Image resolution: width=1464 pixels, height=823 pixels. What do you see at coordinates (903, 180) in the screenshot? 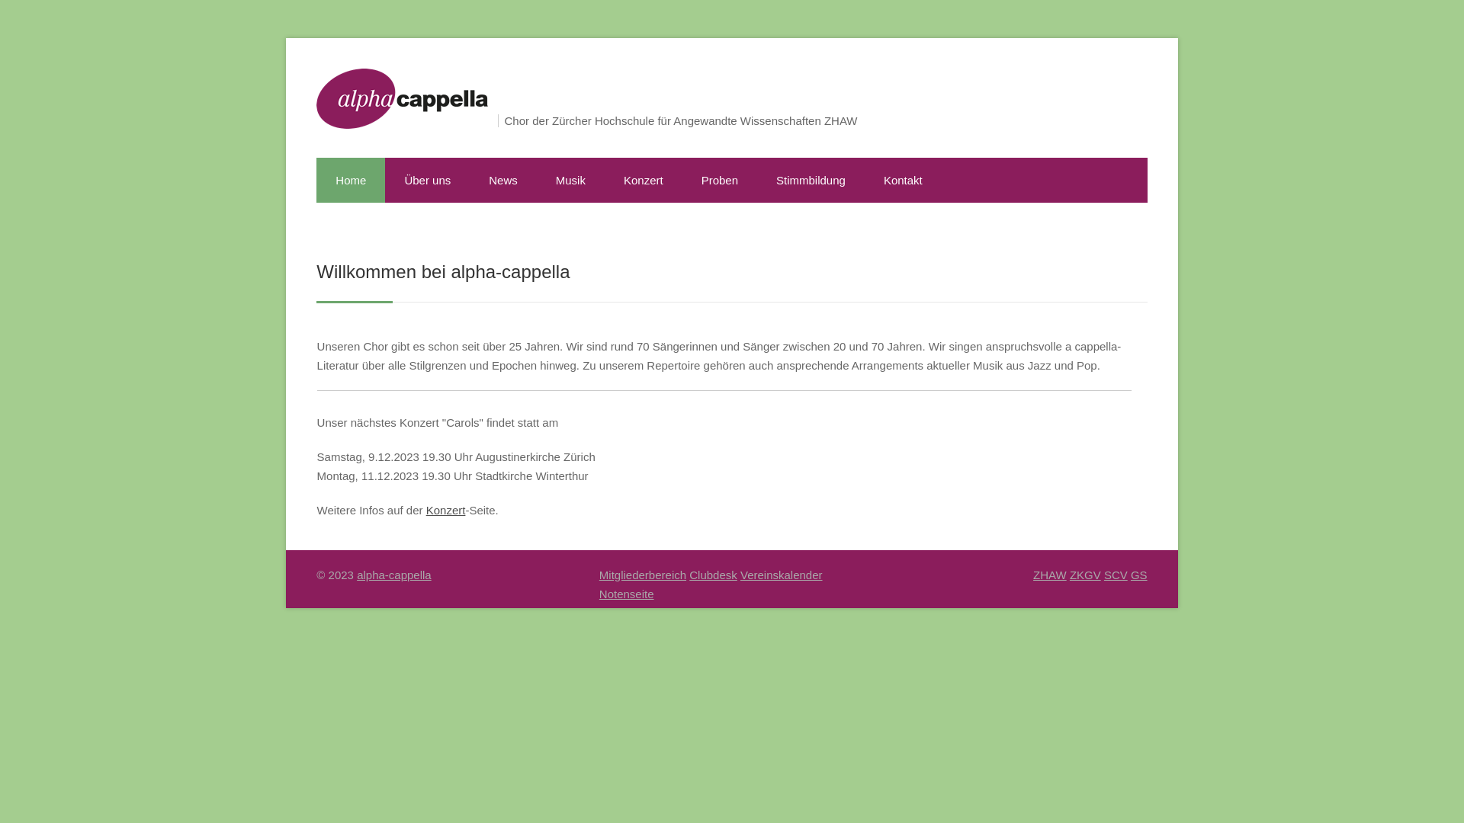
I see `Kontakt` at bounding box center [903, 180].